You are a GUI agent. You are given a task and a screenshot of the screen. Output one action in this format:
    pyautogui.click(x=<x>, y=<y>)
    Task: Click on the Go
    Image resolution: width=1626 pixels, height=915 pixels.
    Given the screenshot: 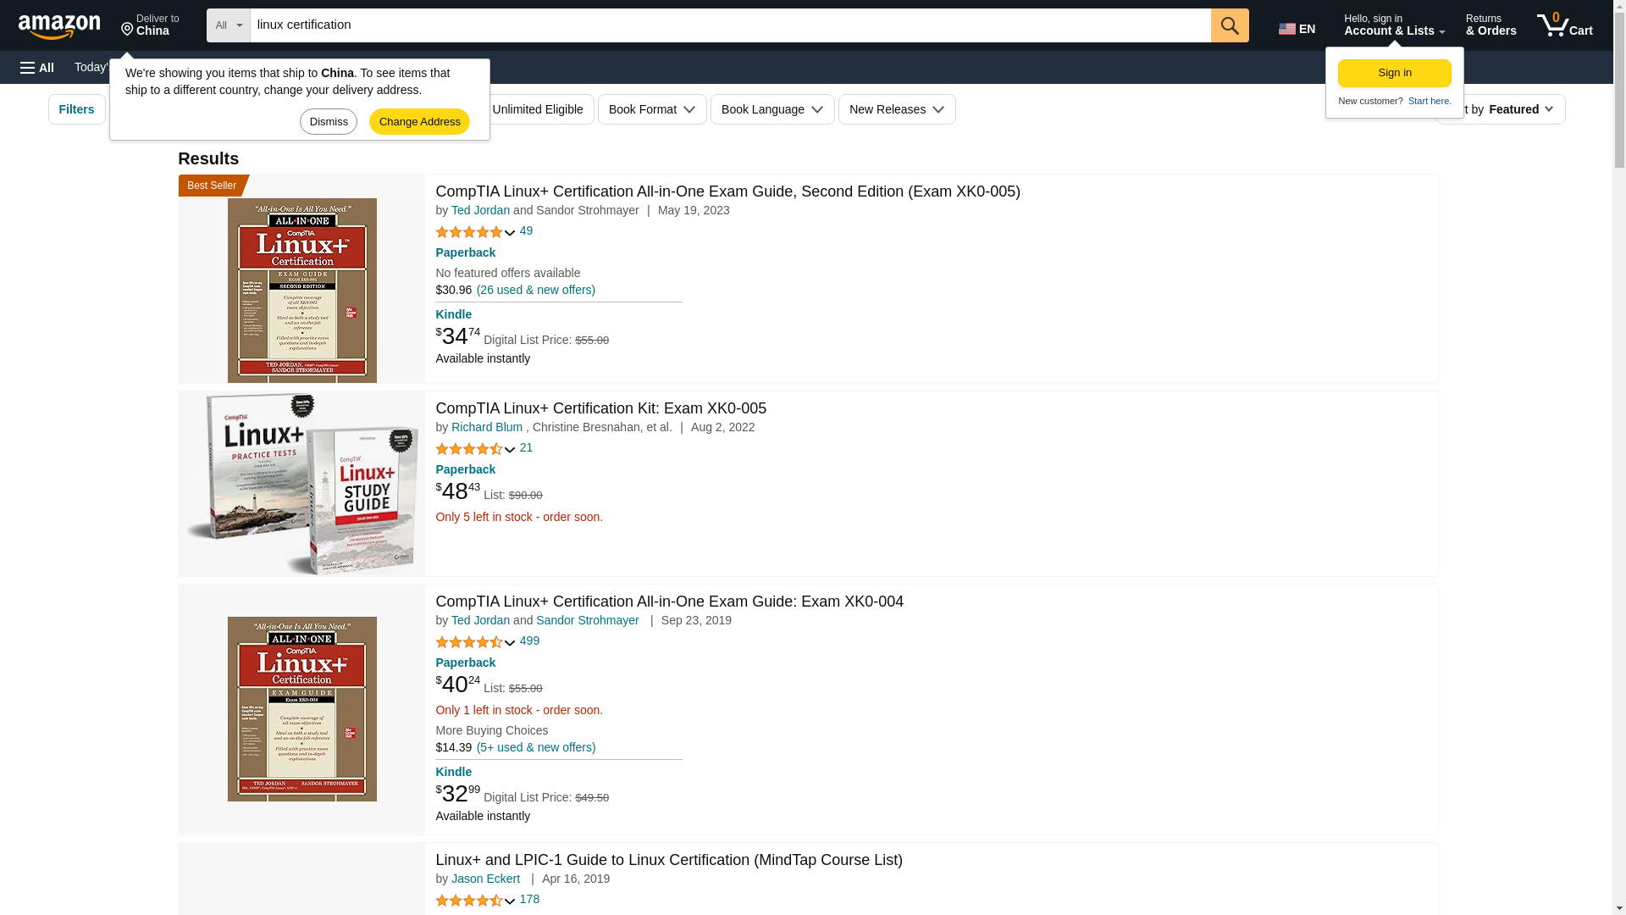 What is the action you would take?
    pyautogui.click(x=1230, y=25)
    